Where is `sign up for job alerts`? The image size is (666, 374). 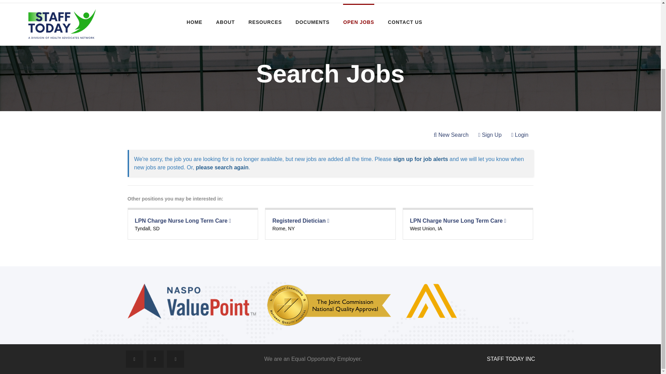 sign up for job alerts is located at coordinates (420, 159).